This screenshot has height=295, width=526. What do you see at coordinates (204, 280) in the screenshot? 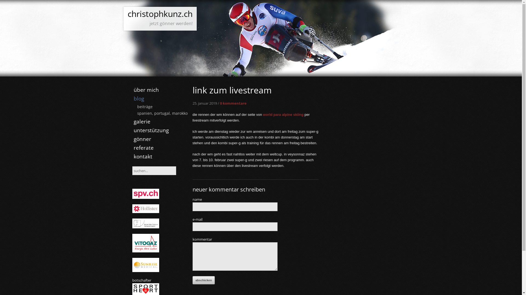
I see `abschicken` at bounding box center [204, 280].